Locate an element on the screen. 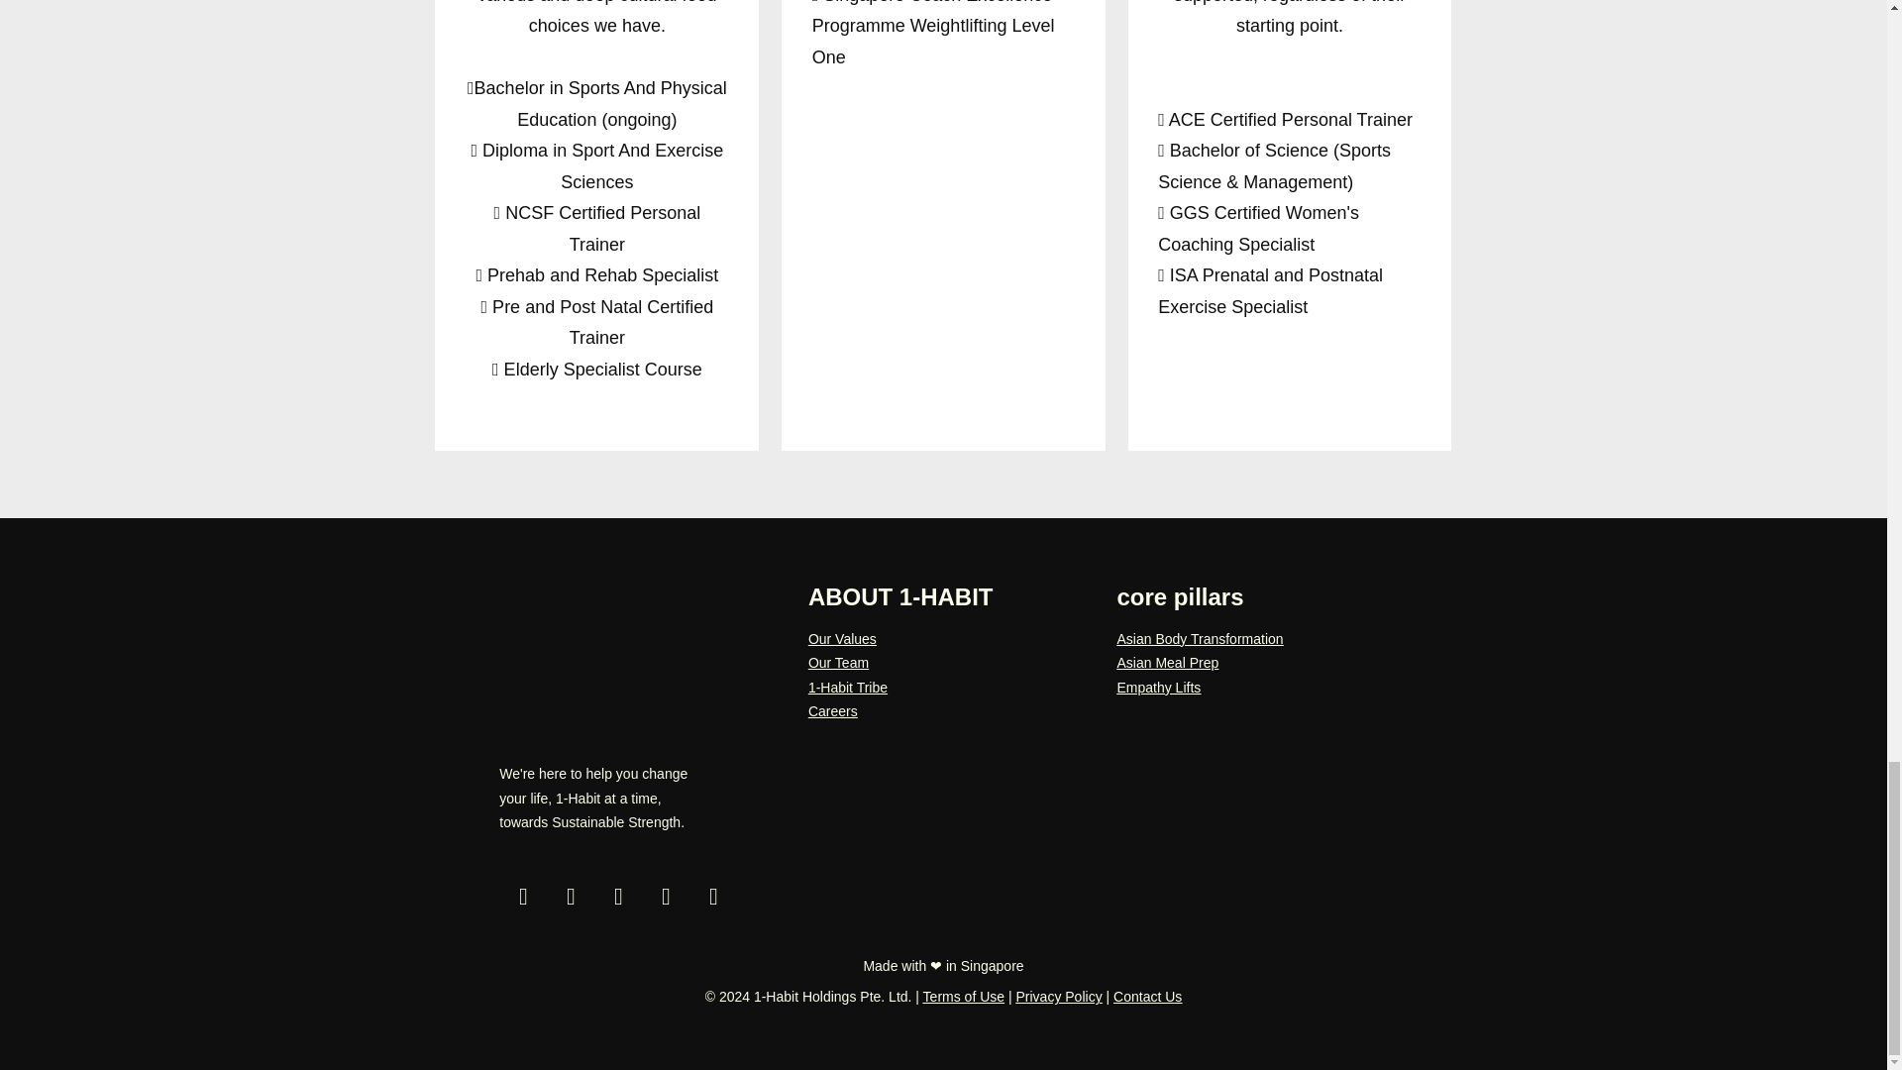 This screenshot has width=1902, height=1070. Contact Us is located at coordinates (1147, 997).